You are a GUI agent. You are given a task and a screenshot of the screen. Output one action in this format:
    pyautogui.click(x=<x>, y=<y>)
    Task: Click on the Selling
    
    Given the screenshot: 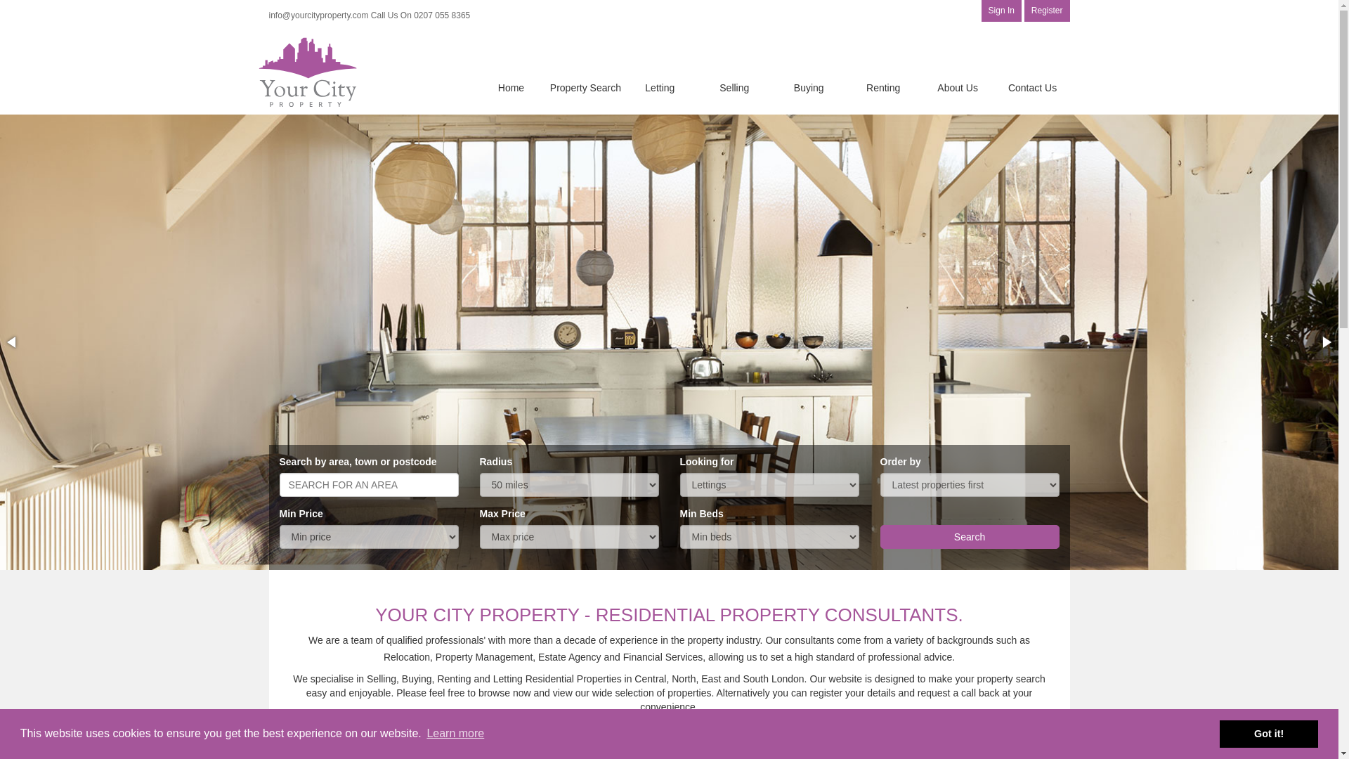 What is the action you would take?
    pyautogui.click(x=734, y=86)
    